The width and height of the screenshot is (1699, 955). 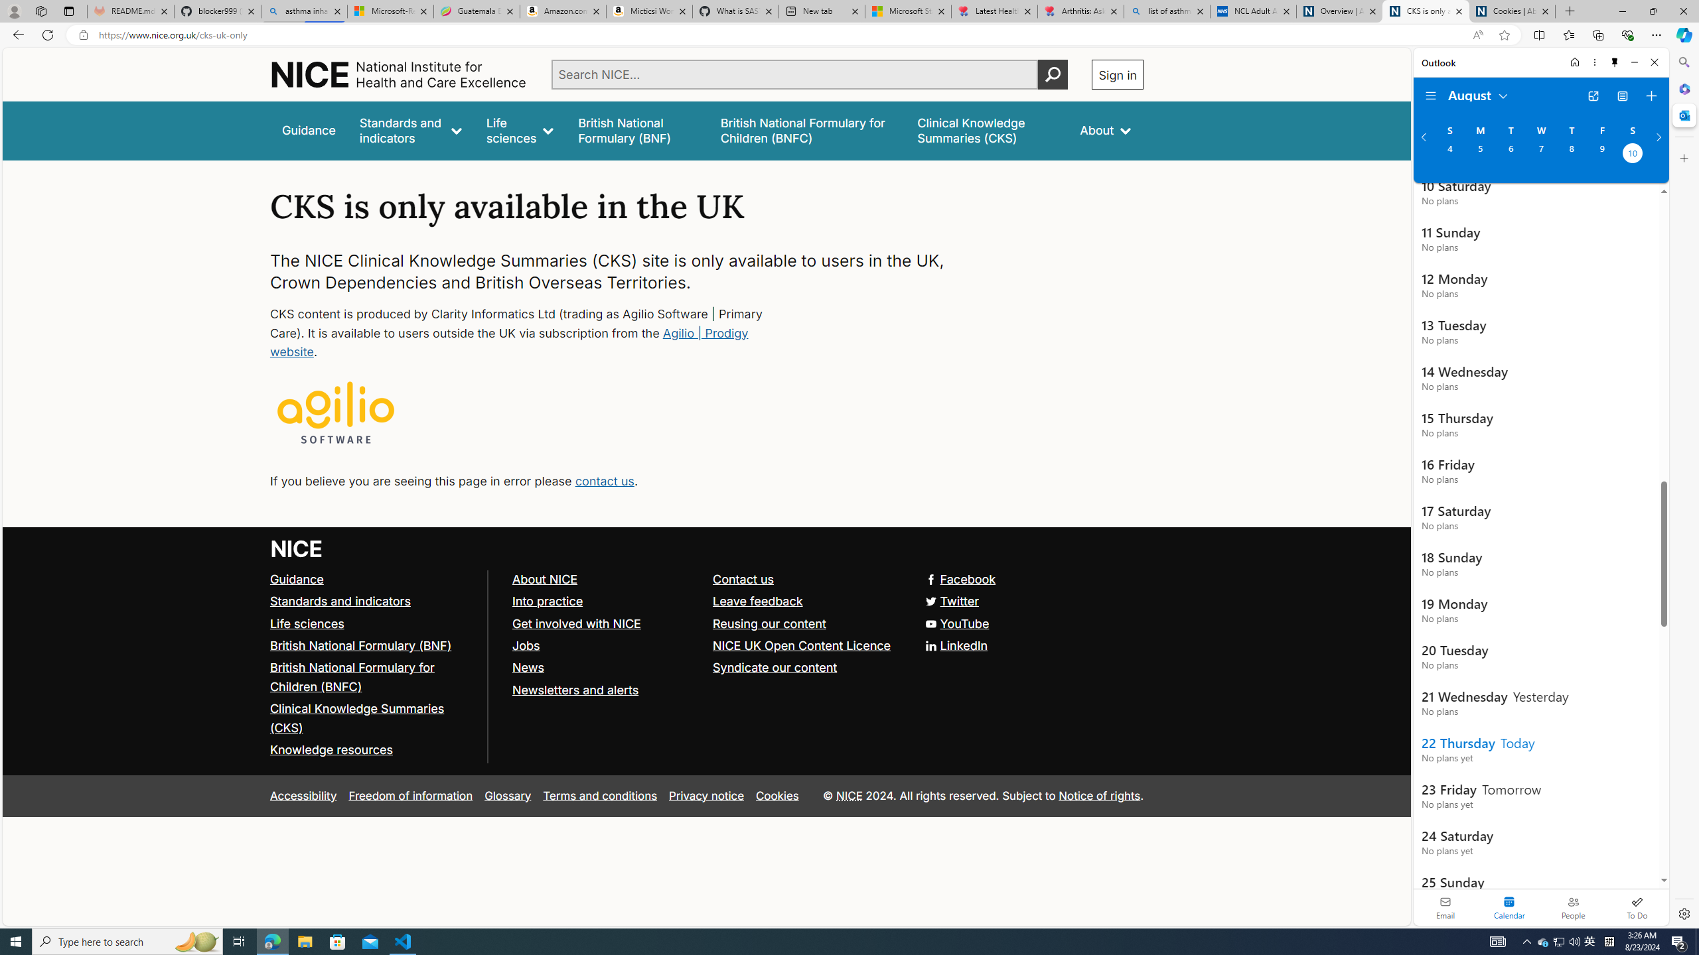 I want to click on Freedom of information, so click(x=411, y=796).